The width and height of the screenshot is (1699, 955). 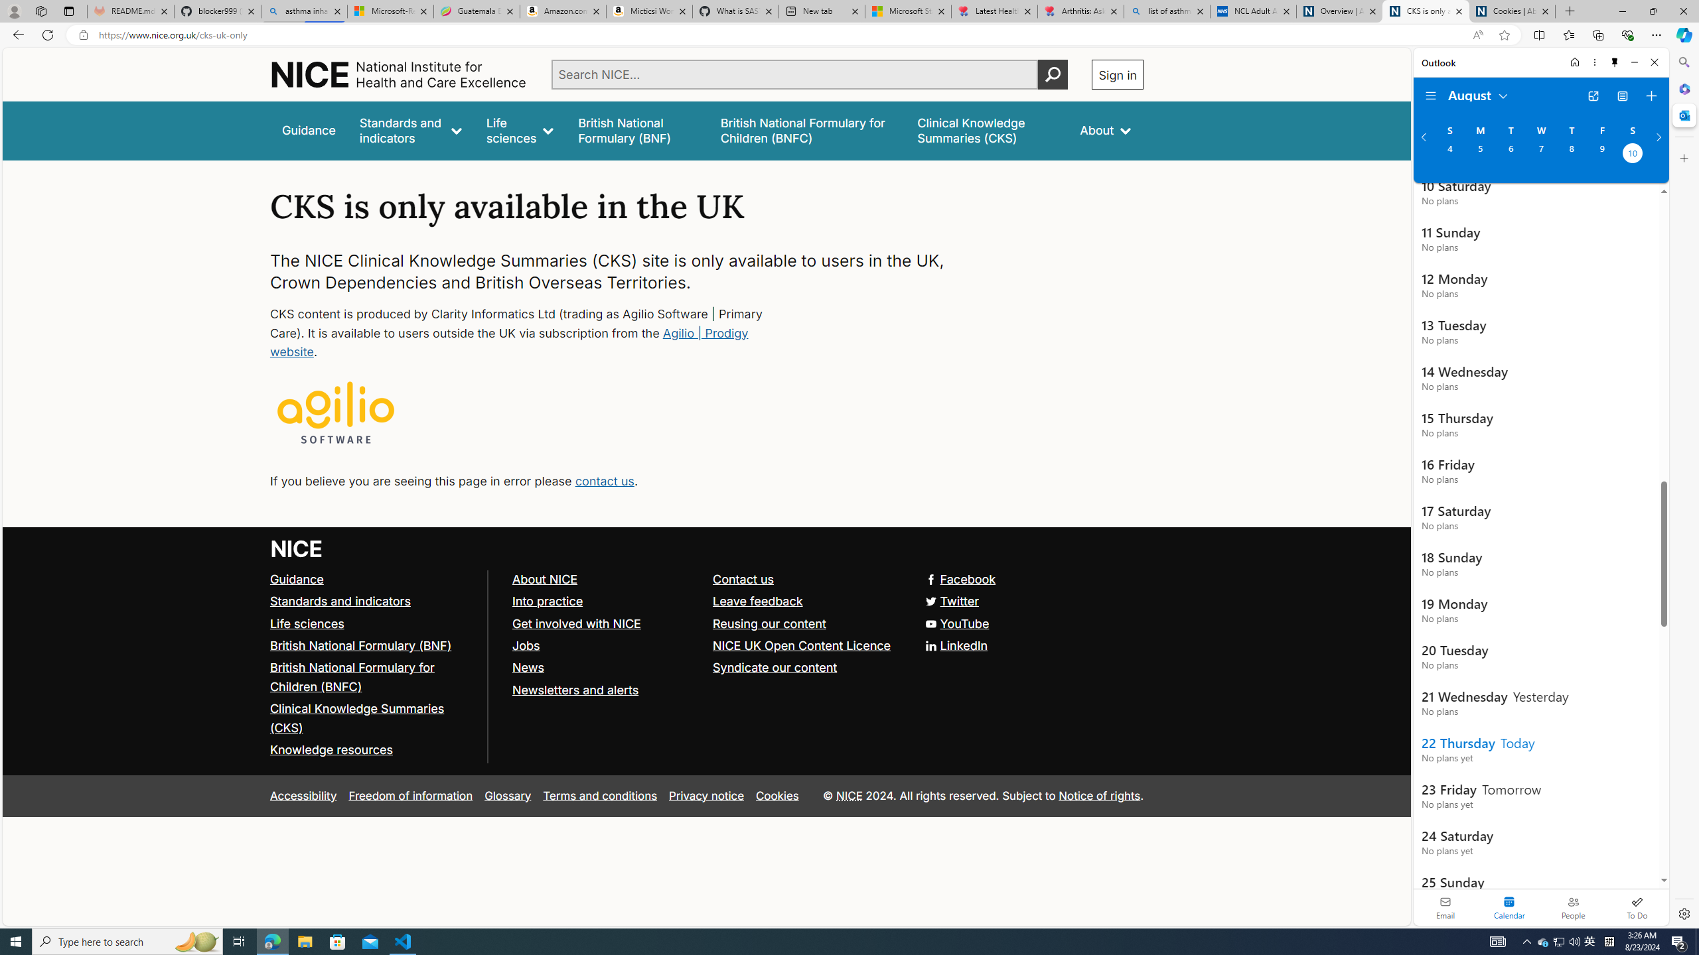 I want to click on Freedom of information, so click(x=411, y=796).